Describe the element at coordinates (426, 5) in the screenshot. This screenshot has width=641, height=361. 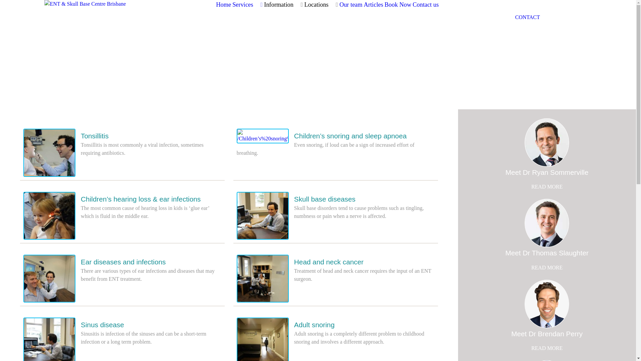
I see `Contact us` at that location.